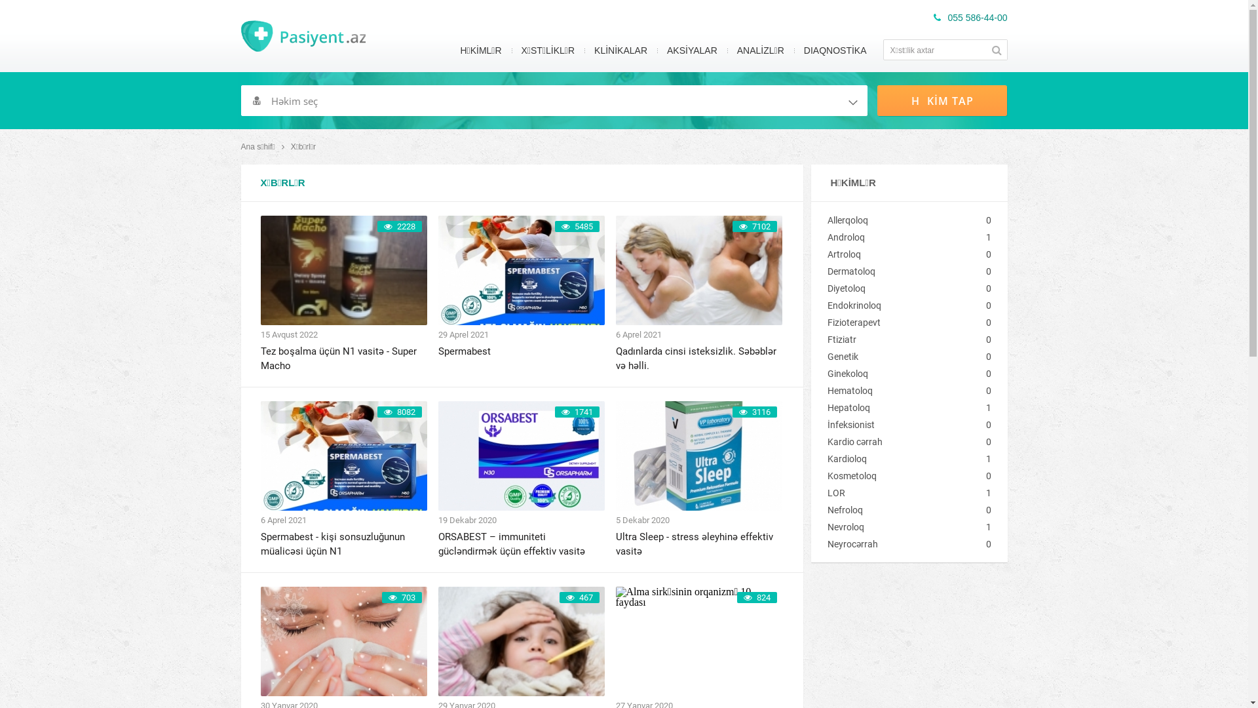 This screenshot has width=1258, height=708. Describe the element at coordinates (898, 374) in the screenshot. I see `Ginekoloq` at that location.